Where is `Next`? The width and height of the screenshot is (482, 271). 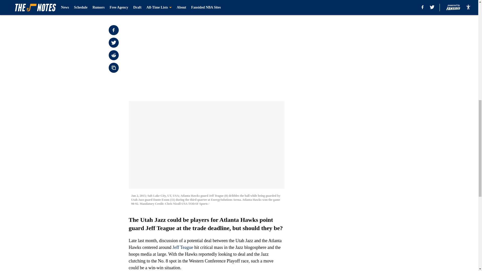 Next is located at coordinates (269, 2).